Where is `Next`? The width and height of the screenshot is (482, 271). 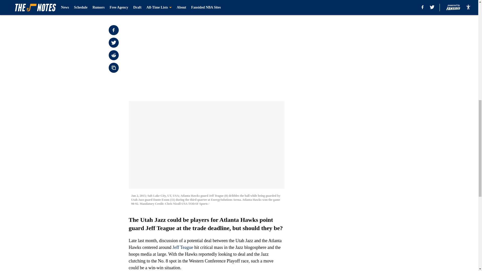 Next is located at coordinates (269, 2).